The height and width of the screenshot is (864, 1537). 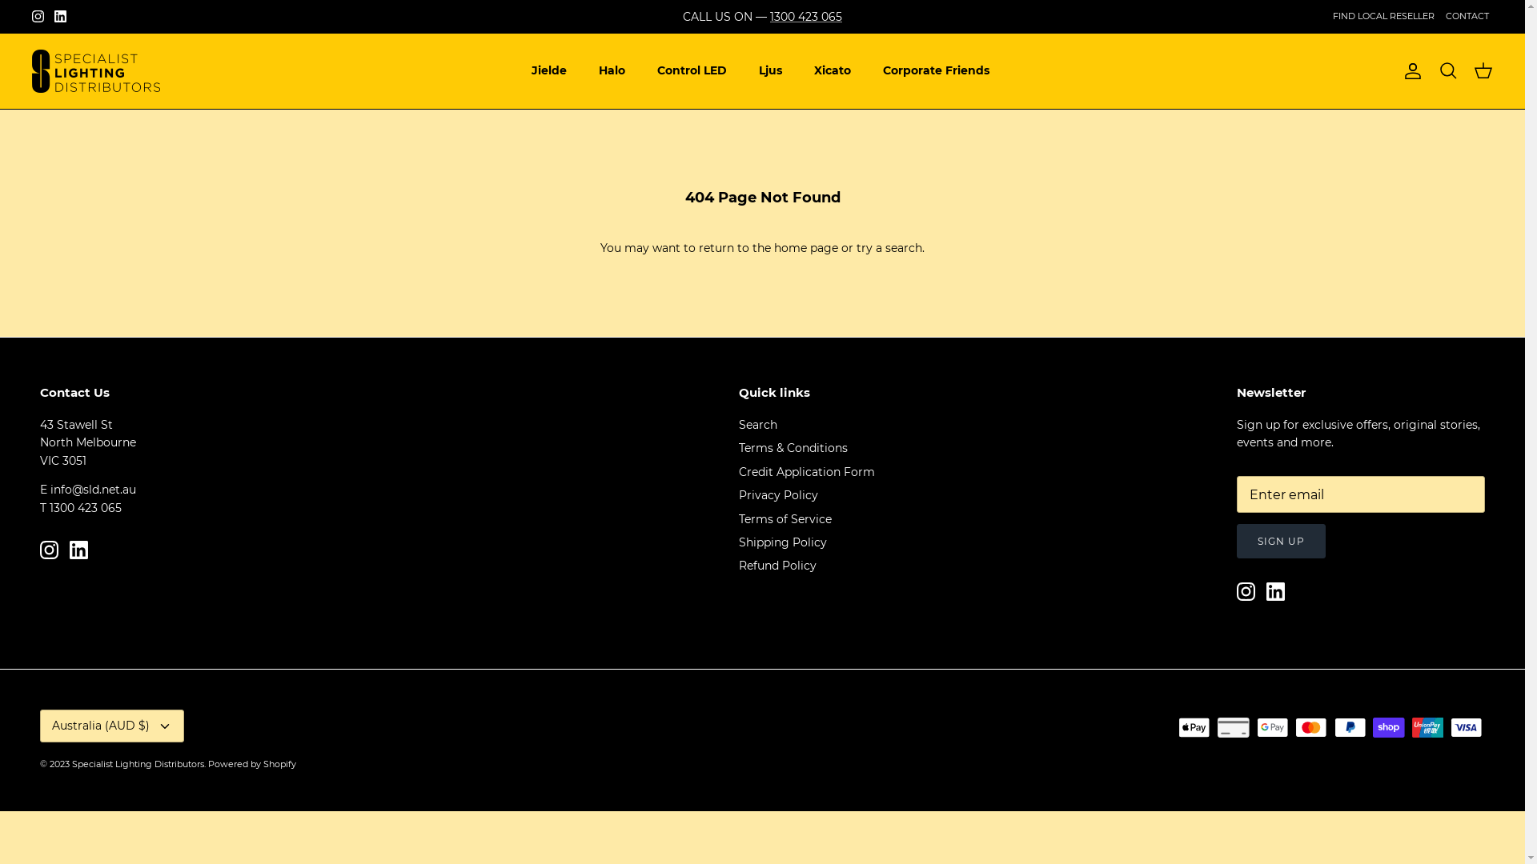 I want to click on Specialist Lighting Distributors, so click(x=138, y=764).